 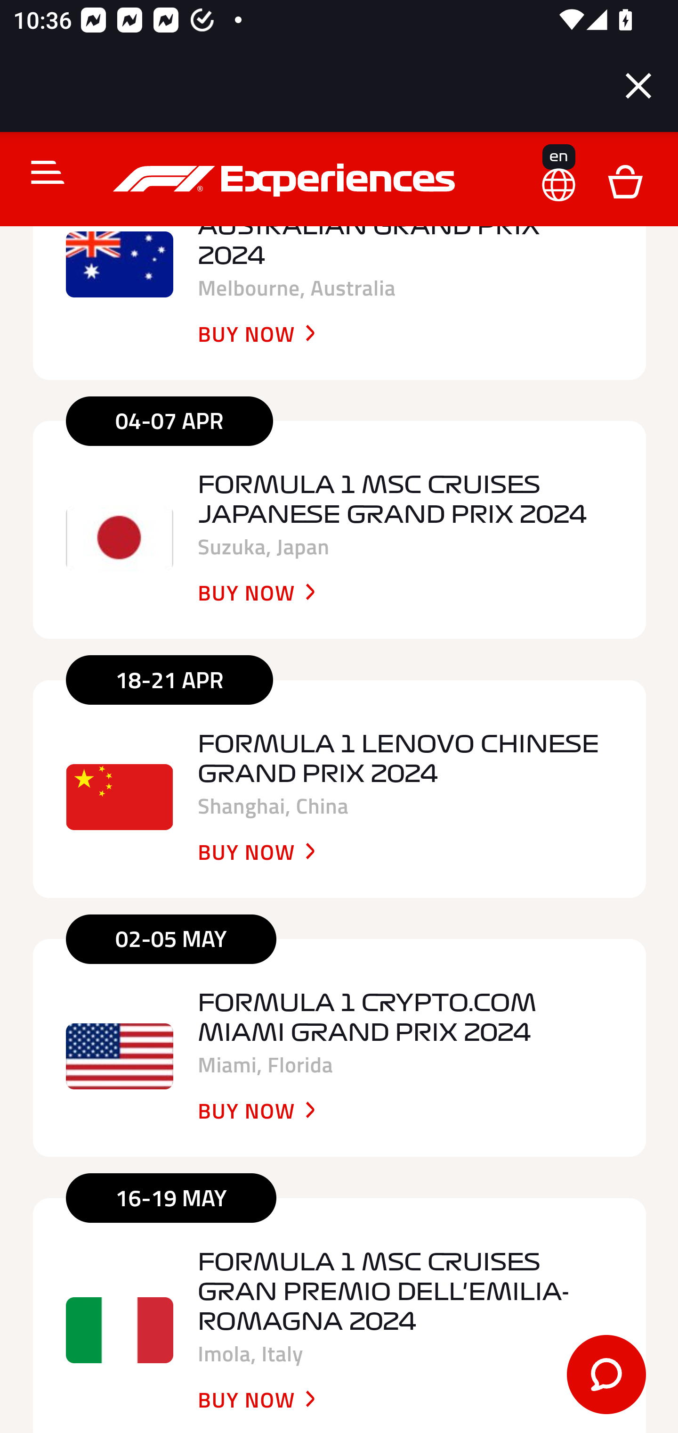 I want to click on D, so click(x=625, y=182).